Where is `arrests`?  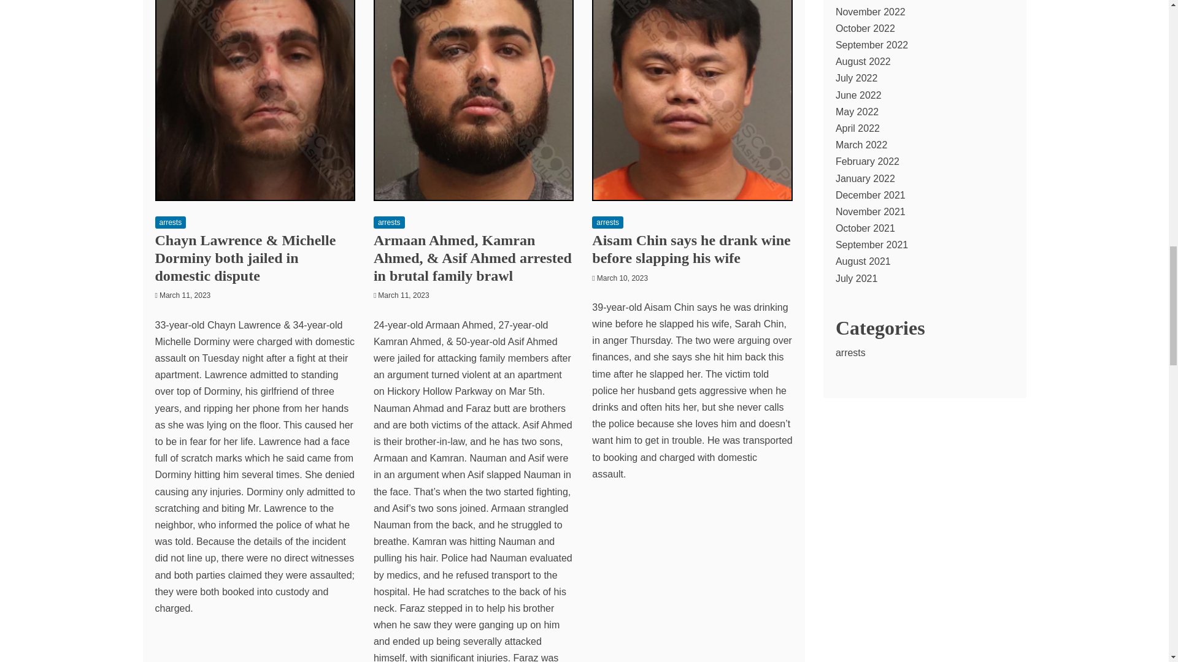 arrests is located at coordinates (170, 222).